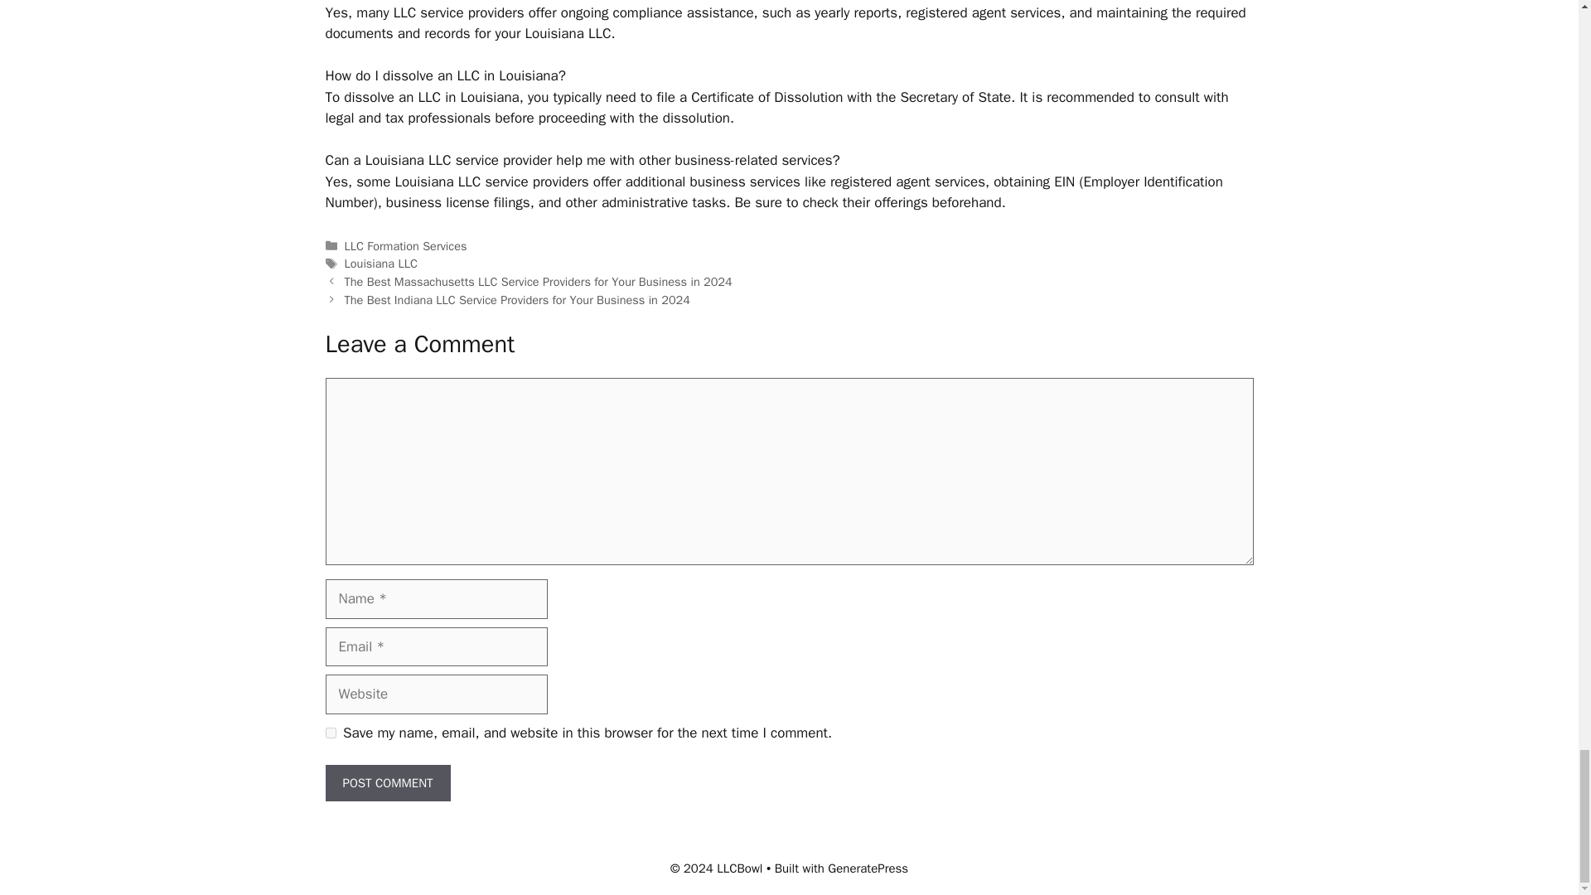  I want to click on GeneratePress, so click(868, 868).